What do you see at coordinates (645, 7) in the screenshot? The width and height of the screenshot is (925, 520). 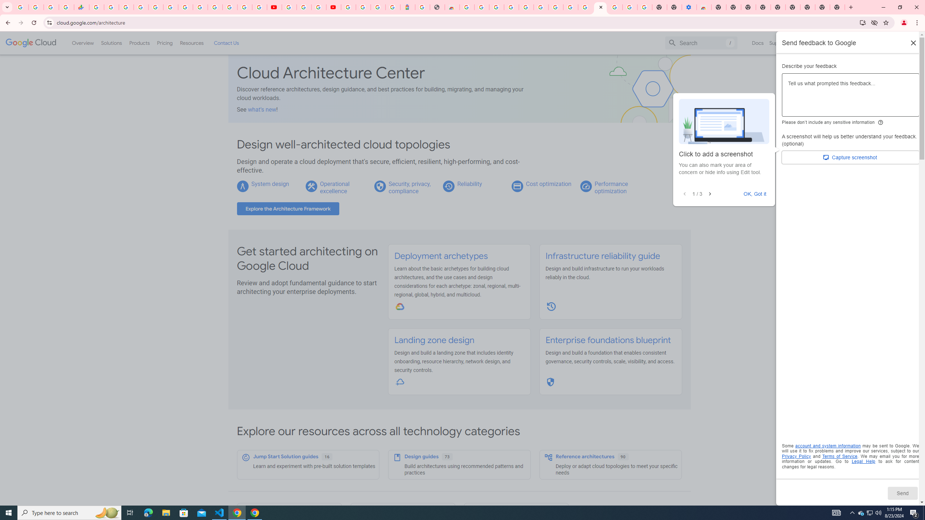 I see `Turn cookies on or off - Computer - Google Account Help` at bounding box center [645, 7].